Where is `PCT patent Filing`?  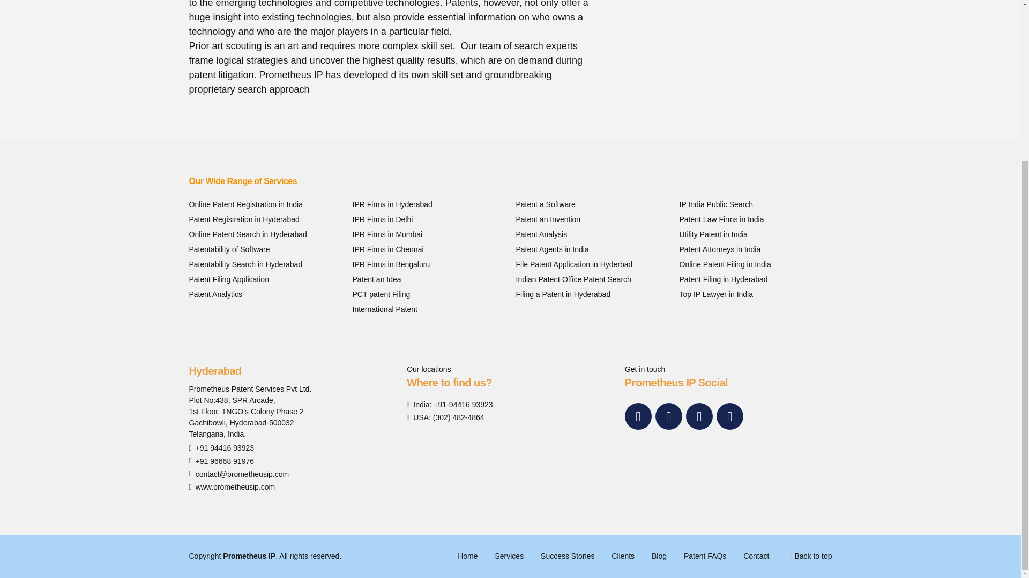 PCT patent Filing is located at coordinates (382, 294).